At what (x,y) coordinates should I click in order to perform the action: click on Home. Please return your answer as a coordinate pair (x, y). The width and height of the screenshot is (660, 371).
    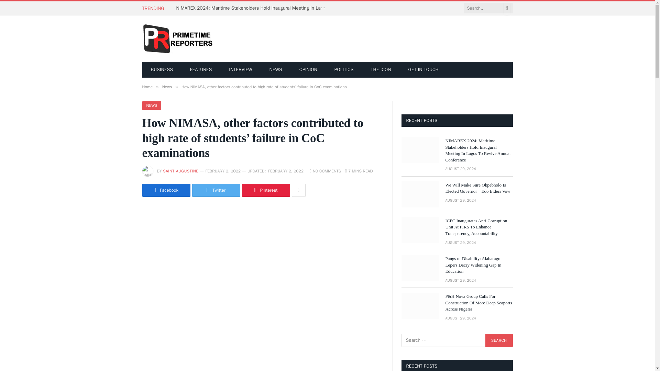
    Looking at the image, I should click on (148, 87).